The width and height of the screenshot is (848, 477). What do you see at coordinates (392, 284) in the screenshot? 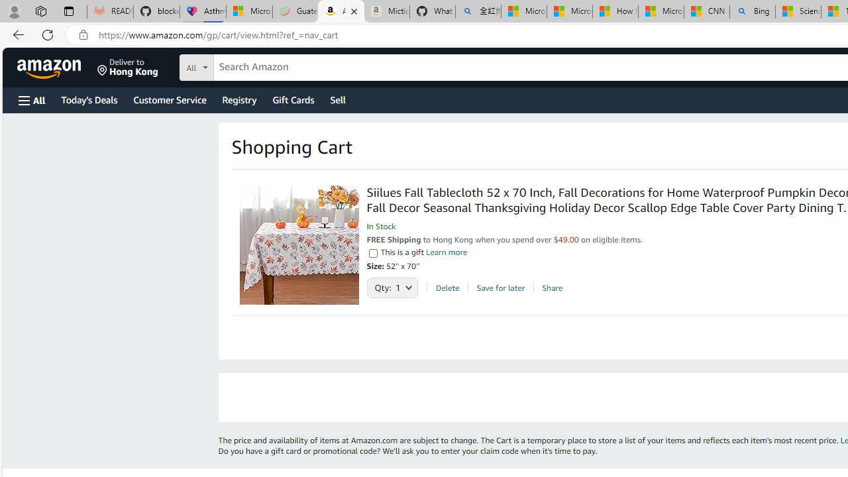
I see `Qty: Quantity` at bounding box center [392, 284].